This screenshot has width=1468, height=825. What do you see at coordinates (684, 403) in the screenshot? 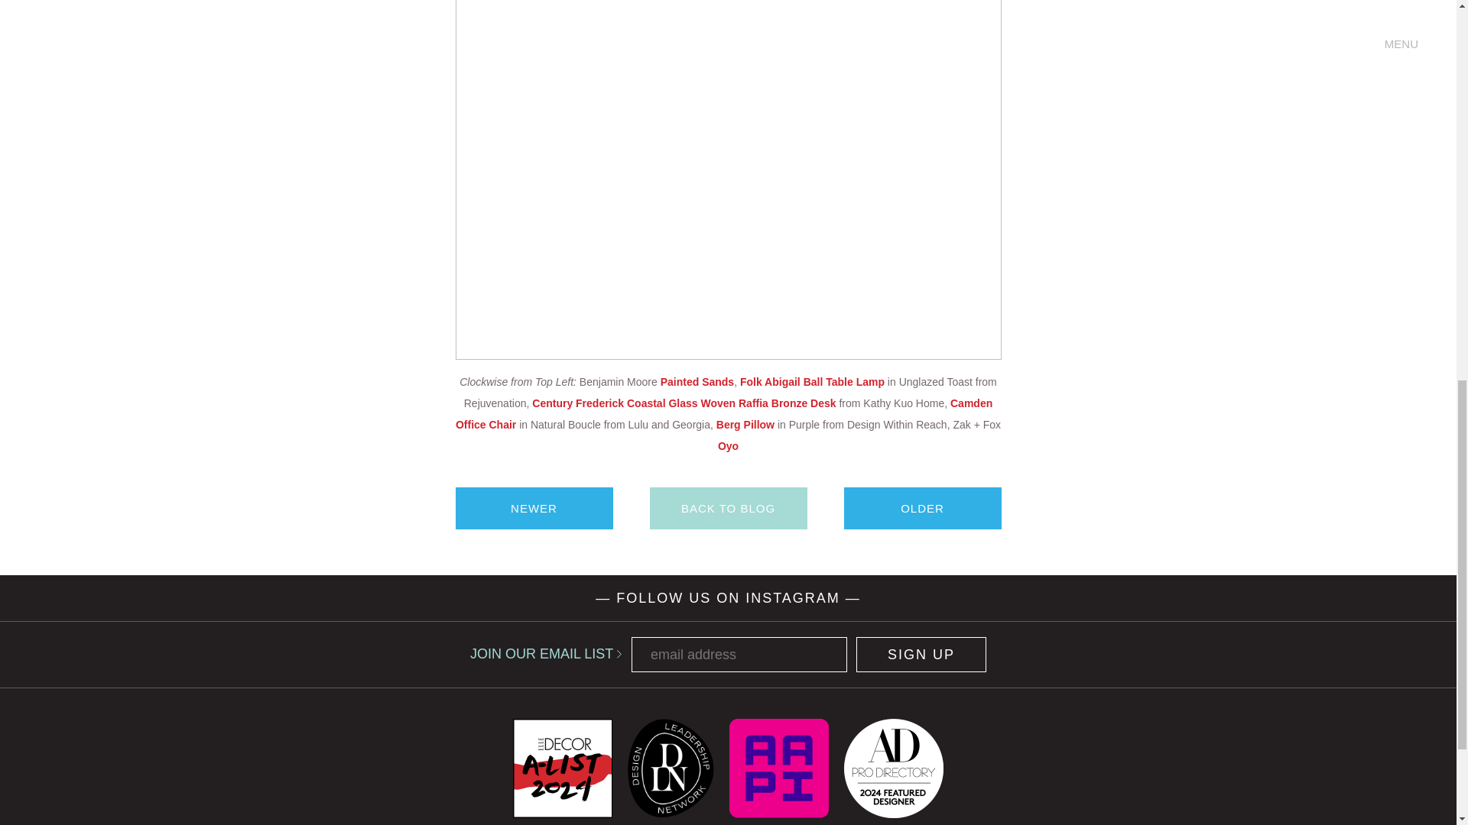
I see `Century Frederick Coastal Glass Woven Raffia Bronze Desk` at bounding box center [684, 403].